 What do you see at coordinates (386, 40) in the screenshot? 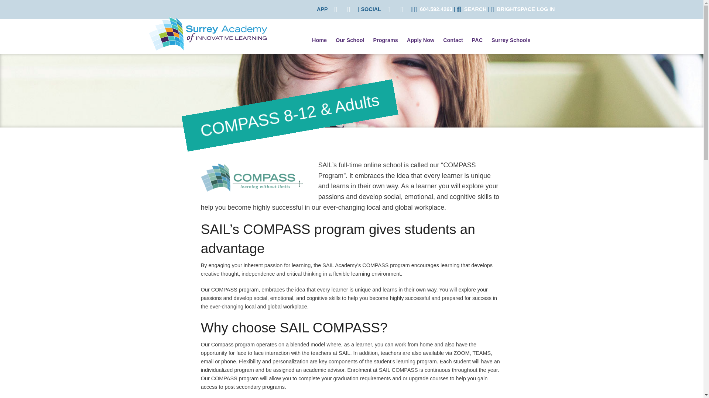
I see `Programs` at bounding box center [386, 40].